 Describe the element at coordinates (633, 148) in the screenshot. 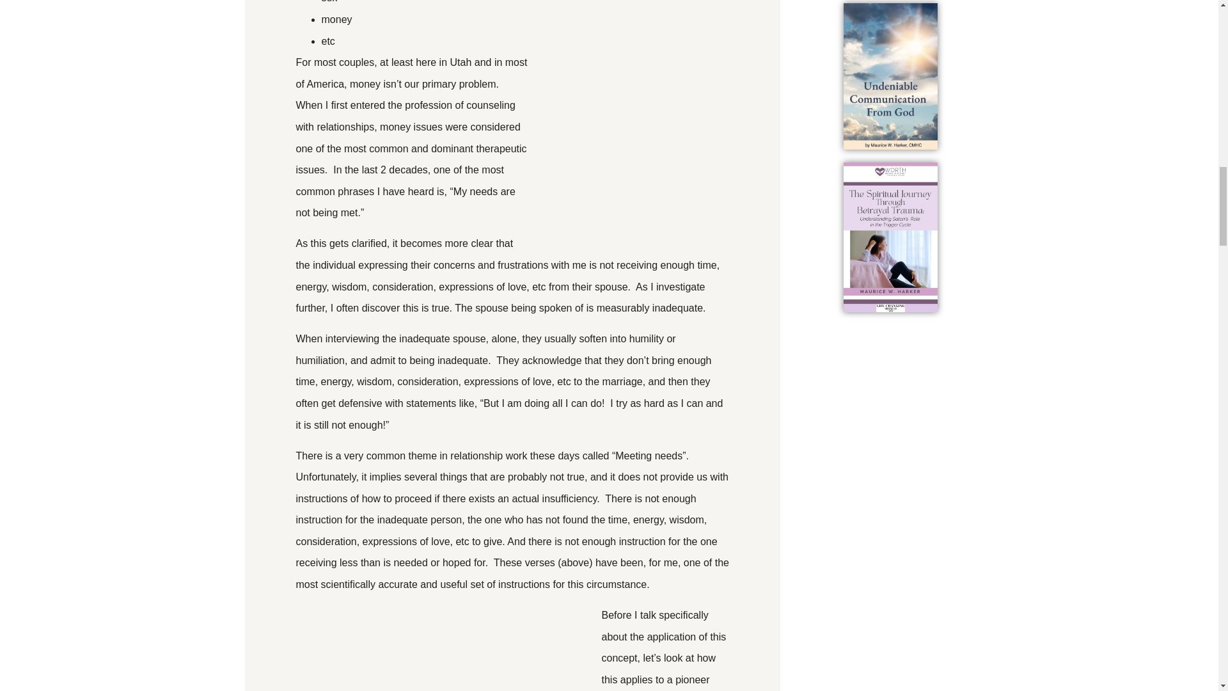

I see `What To Do When You Have an Inadequate Spouse` at that location.